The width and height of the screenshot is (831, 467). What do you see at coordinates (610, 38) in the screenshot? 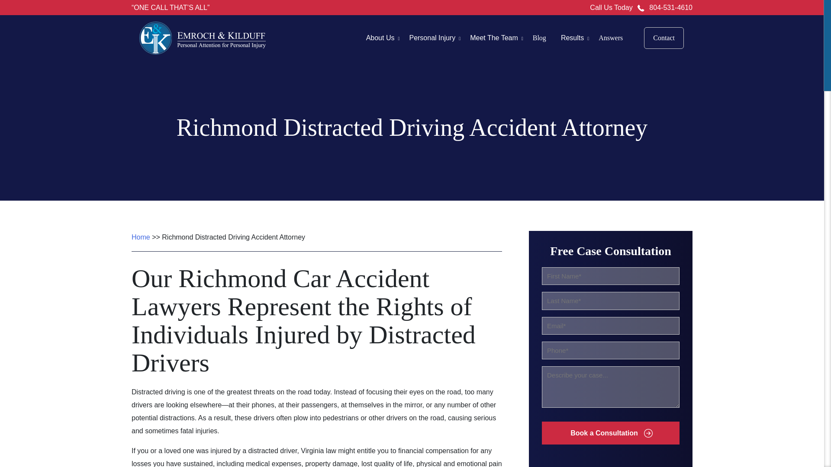
I see `Answers` at bounding box center [610, 38].